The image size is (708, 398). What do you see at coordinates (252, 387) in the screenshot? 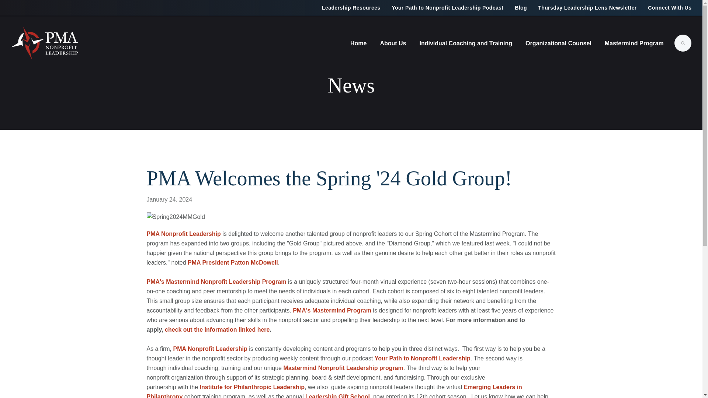
I see `Institute for Philanthropic Leadership` at bounding box center [252, 387].